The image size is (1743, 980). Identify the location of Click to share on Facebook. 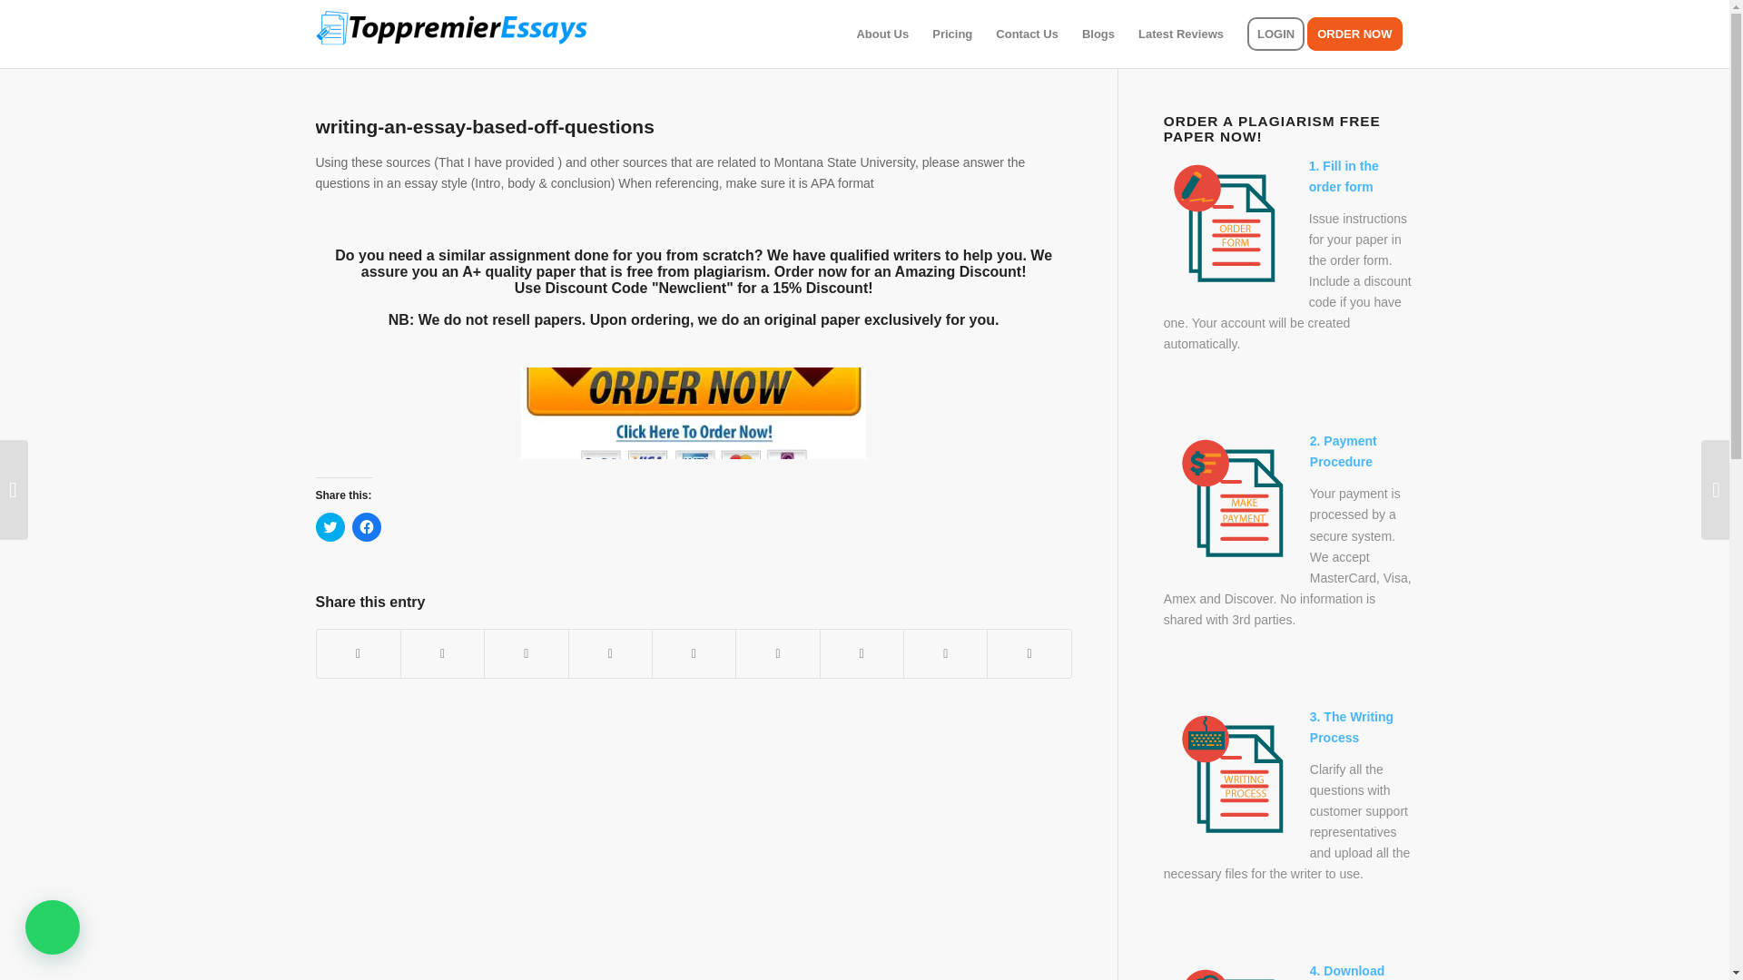
(367, 526).